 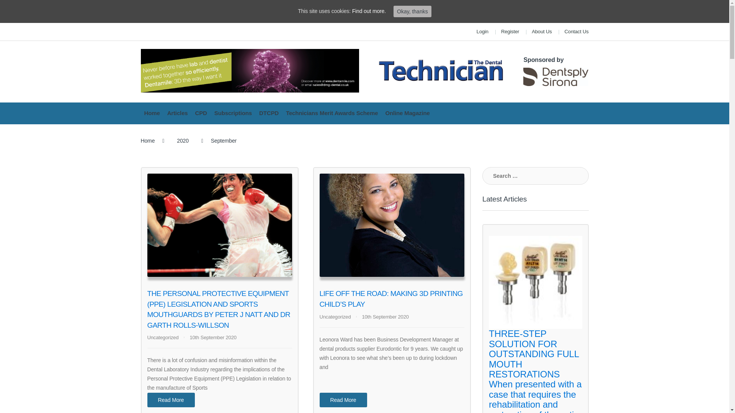 I want to click on Home, so click(x=148, y=141).